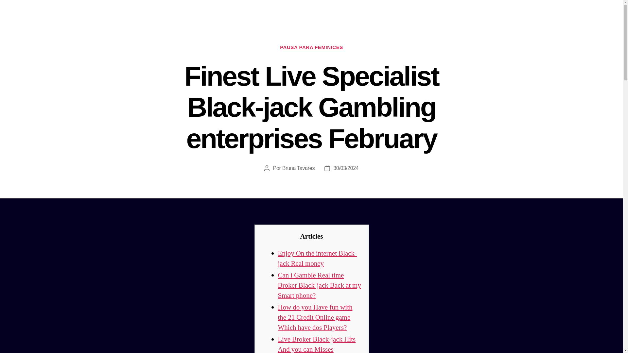  What do you see at coordinates (317, 344) in the screenshot?
I see `Live Broker Black-jack Hits And you can Misses` at bounding box center [317, 344].